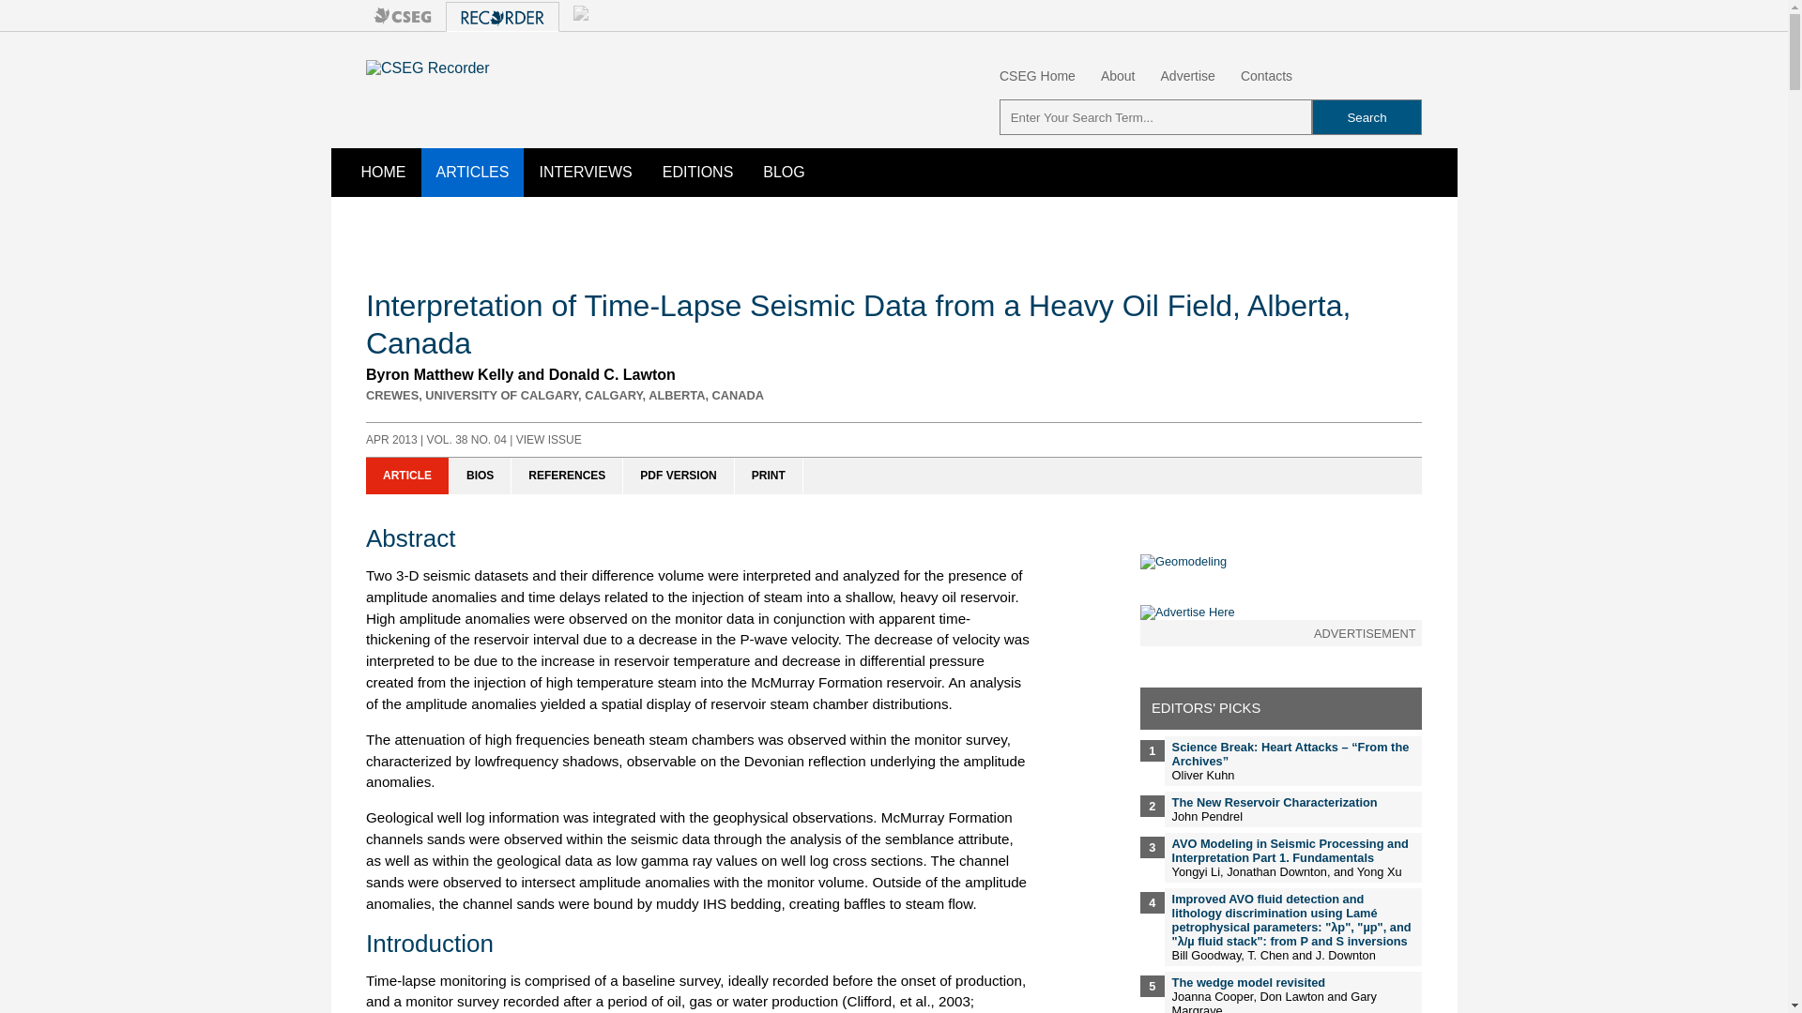  What do you see at coordinates (1367, 116) in the screenshot?
I see `Search` at bounding box center [1367, 116].